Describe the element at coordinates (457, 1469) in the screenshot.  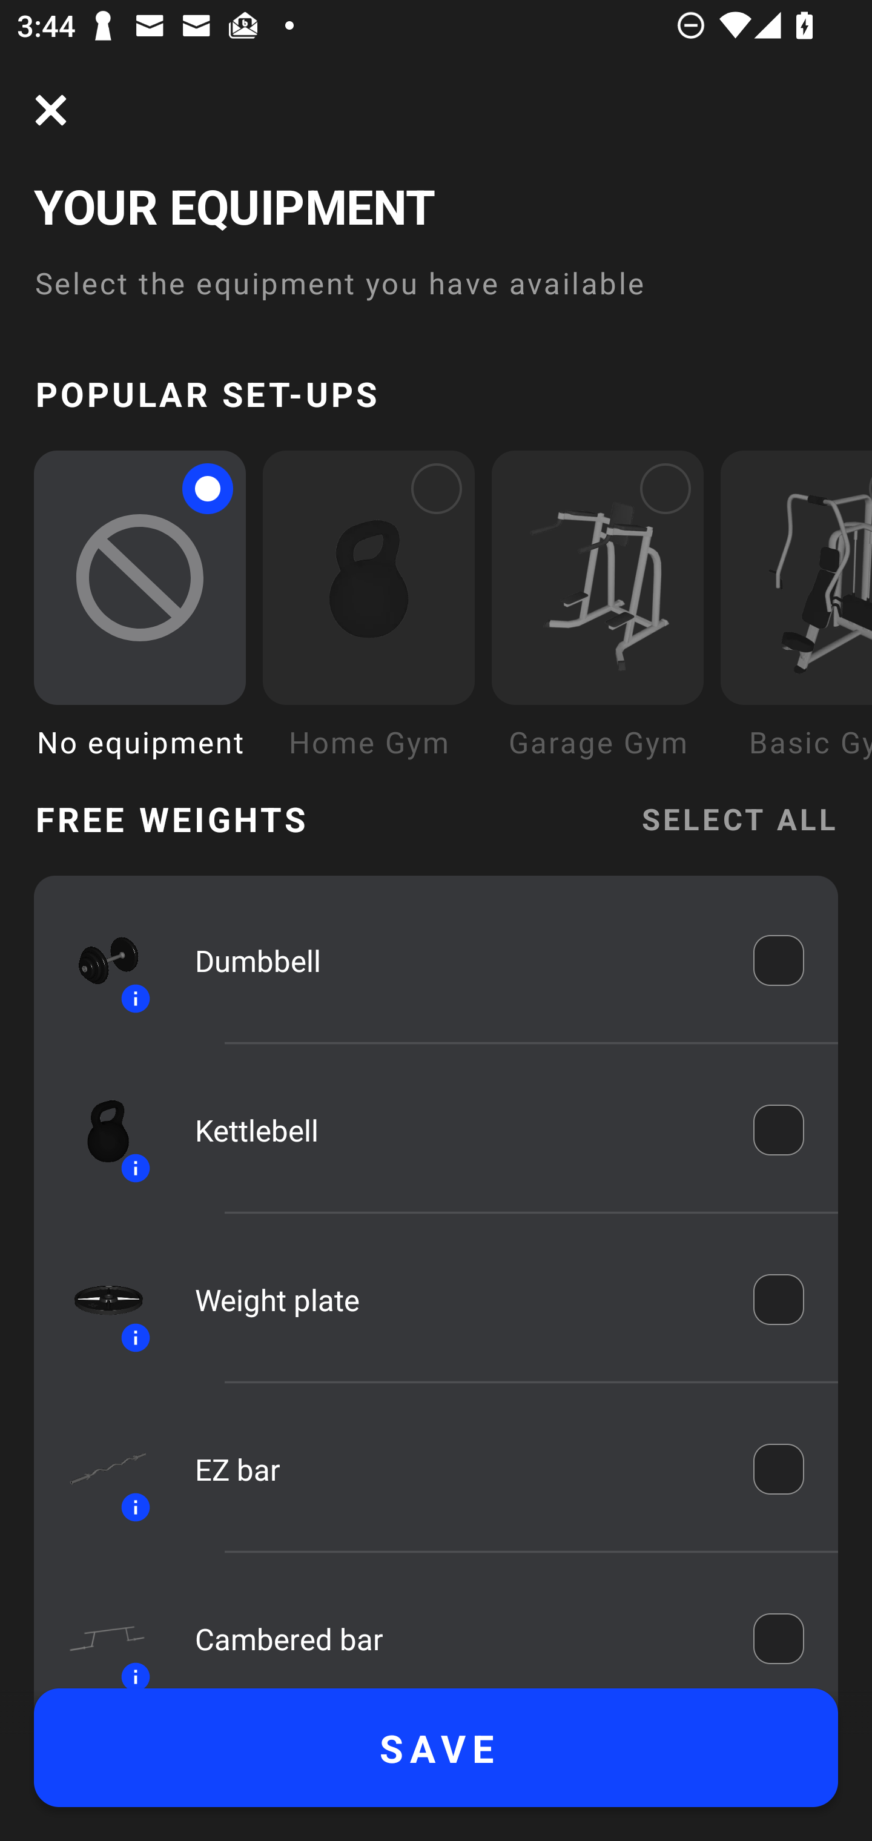
I see `EZ bar` at that location.